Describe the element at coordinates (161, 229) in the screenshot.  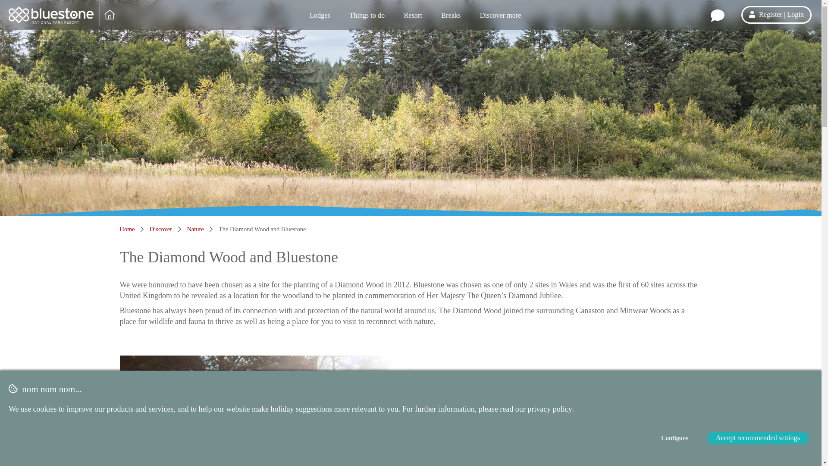
I see `Discover` at that location.